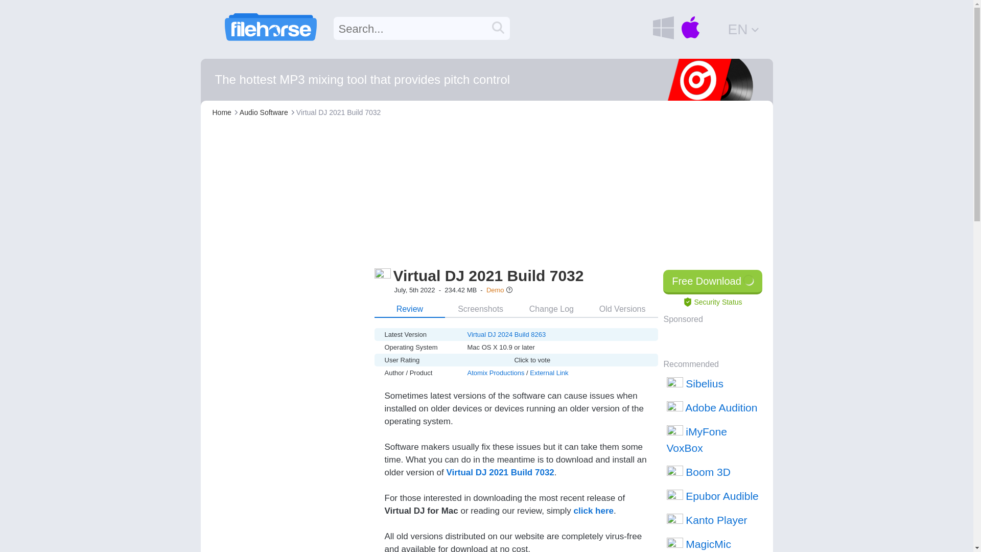  Describe the element at coordinates (712, 282) in the screenshot. I see `Free Download` at that location.